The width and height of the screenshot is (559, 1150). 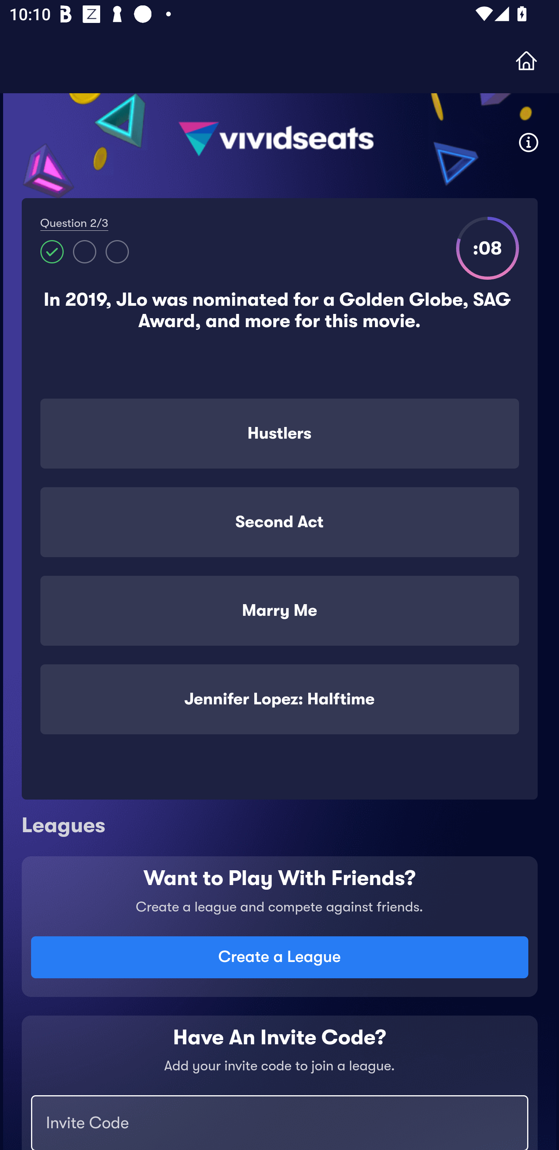 What do you see at coordinates (279, 957) in the screenshot?
I see `Create a League` at bounding box center [279, 957].